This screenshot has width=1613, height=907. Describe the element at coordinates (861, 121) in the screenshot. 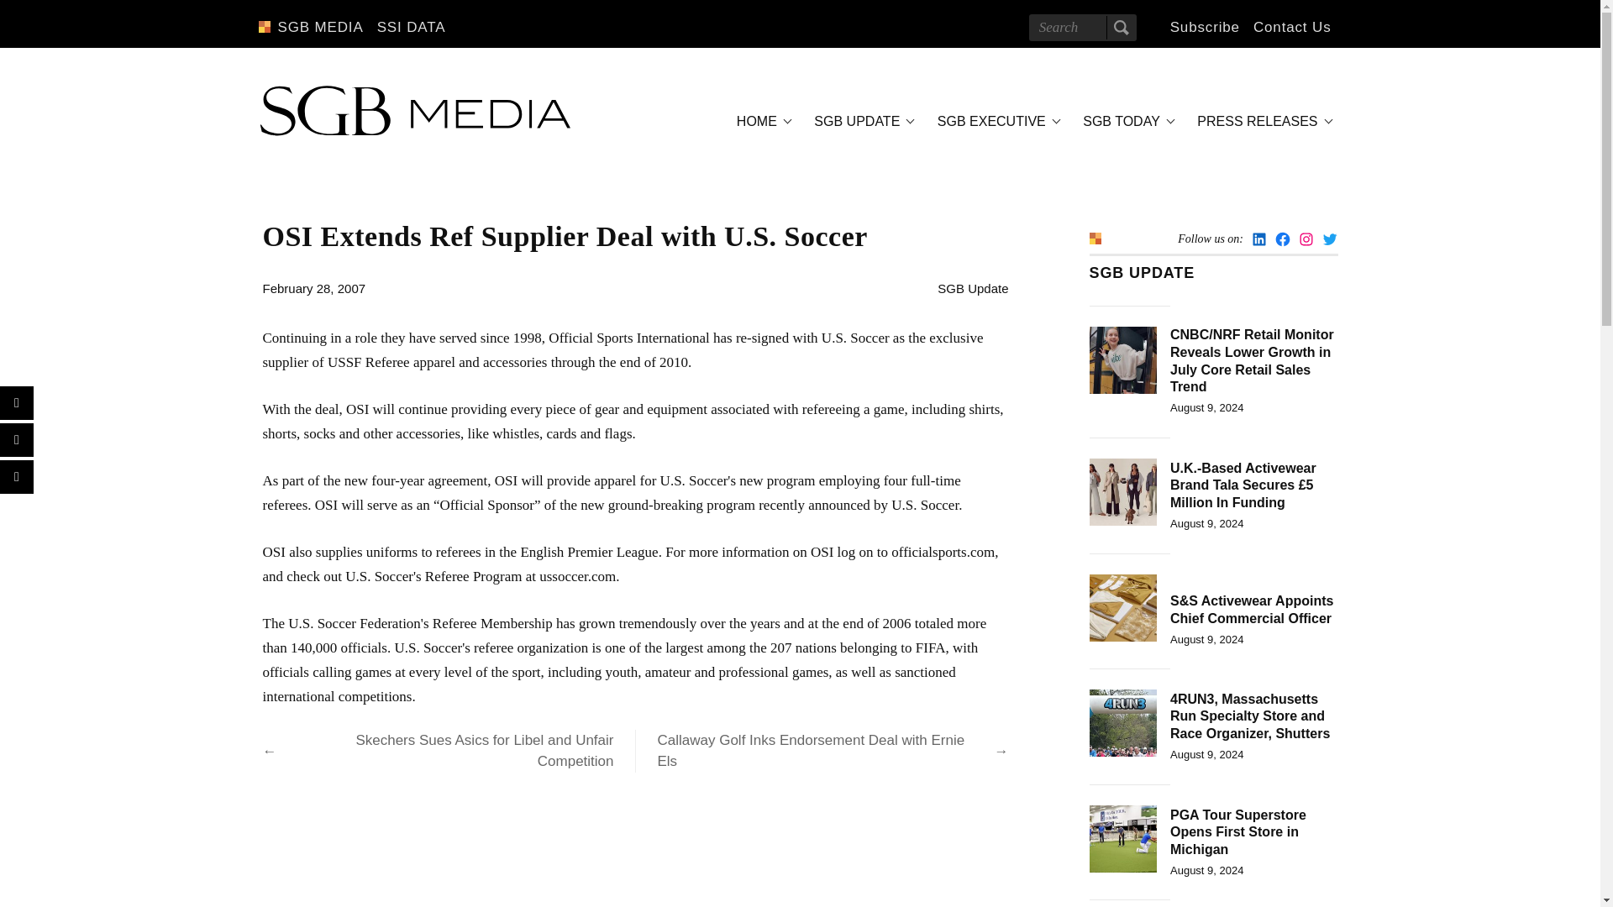

I see `SGB UPDATE` at that location.